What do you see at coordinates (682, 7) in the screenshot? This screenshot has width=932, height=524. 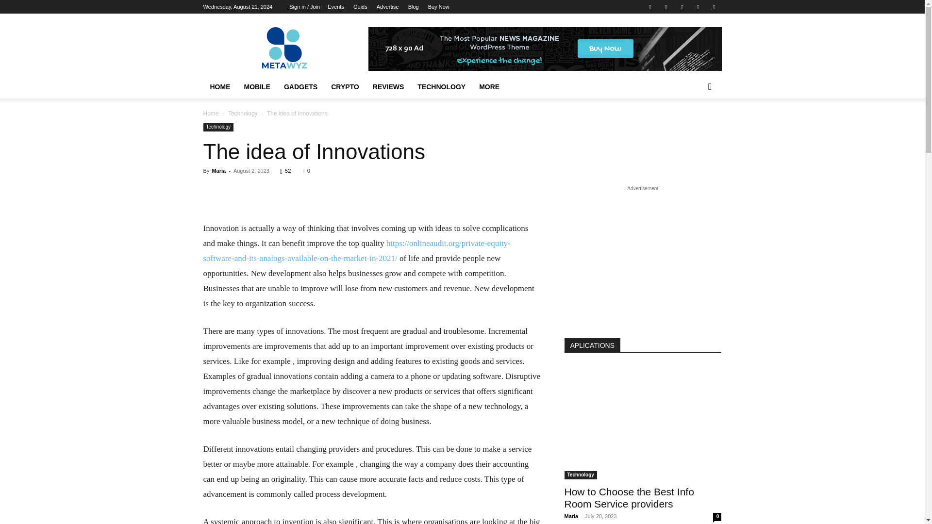 I see `Vimeo` at bounding box center [682, 7].